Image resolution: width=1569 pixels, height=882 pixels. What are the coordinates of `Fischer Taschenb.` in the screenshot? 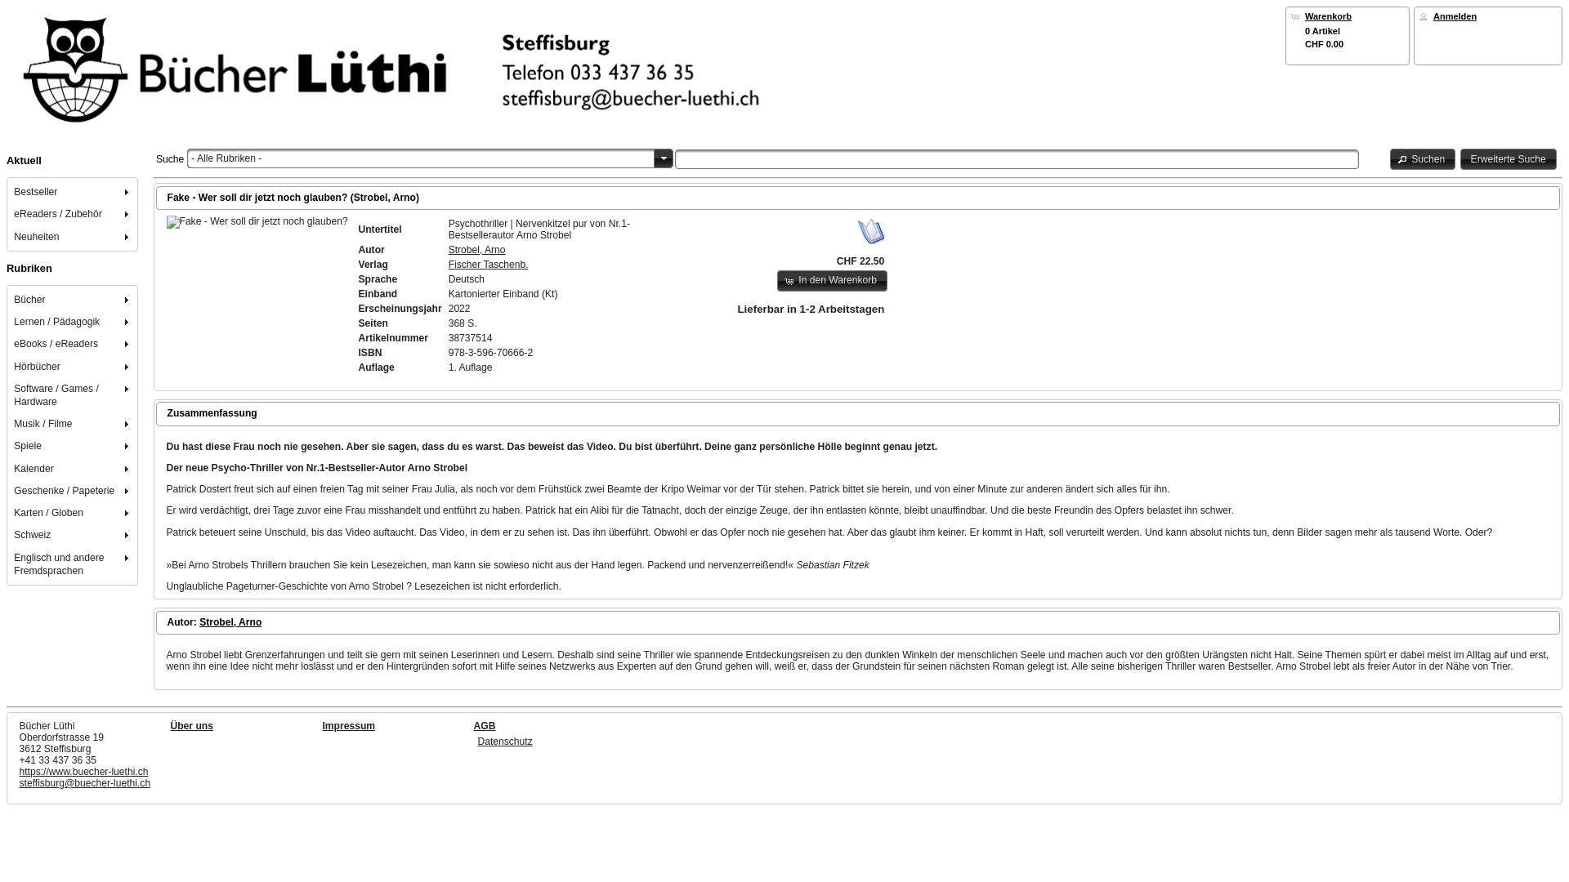 It's located at (489, 265).